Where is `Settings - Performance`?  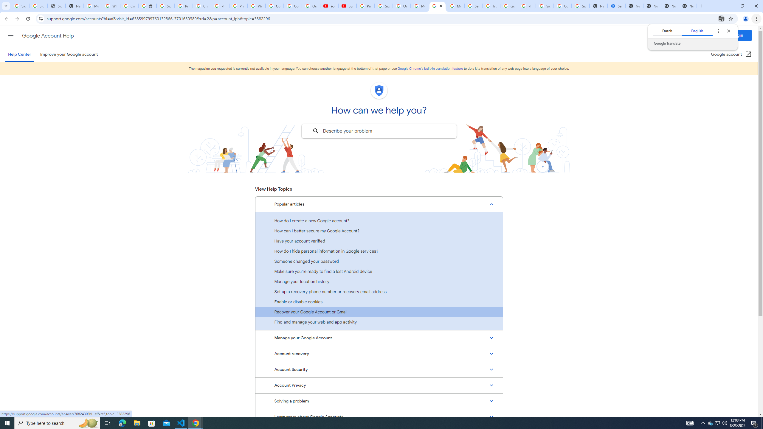 Settings - Performance is located at coordinates (616, 6).